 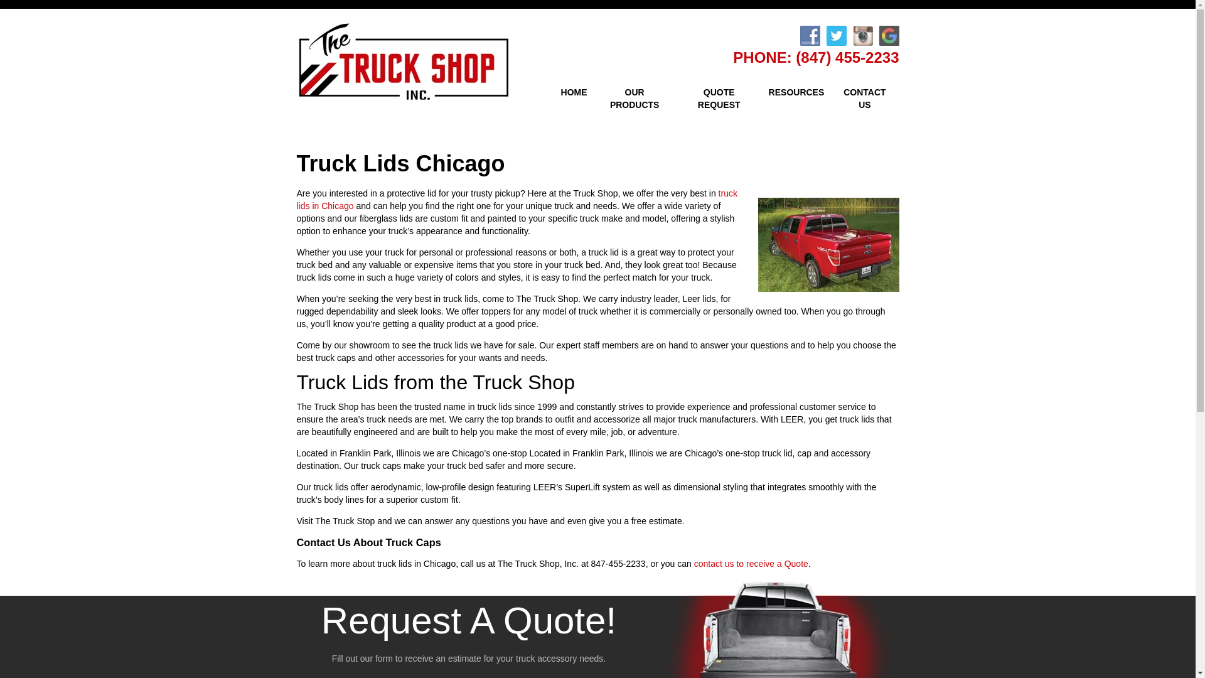 I want to click on HOME, so click(x=574, y=93).